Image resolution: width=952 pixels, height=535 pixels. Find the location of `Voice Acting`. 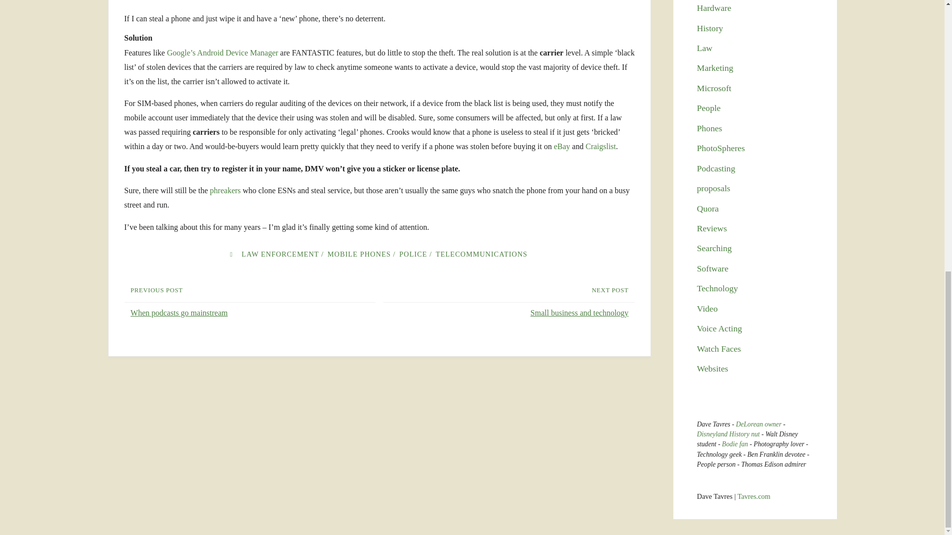

Voice Acting is located at coordinates (719, 328).